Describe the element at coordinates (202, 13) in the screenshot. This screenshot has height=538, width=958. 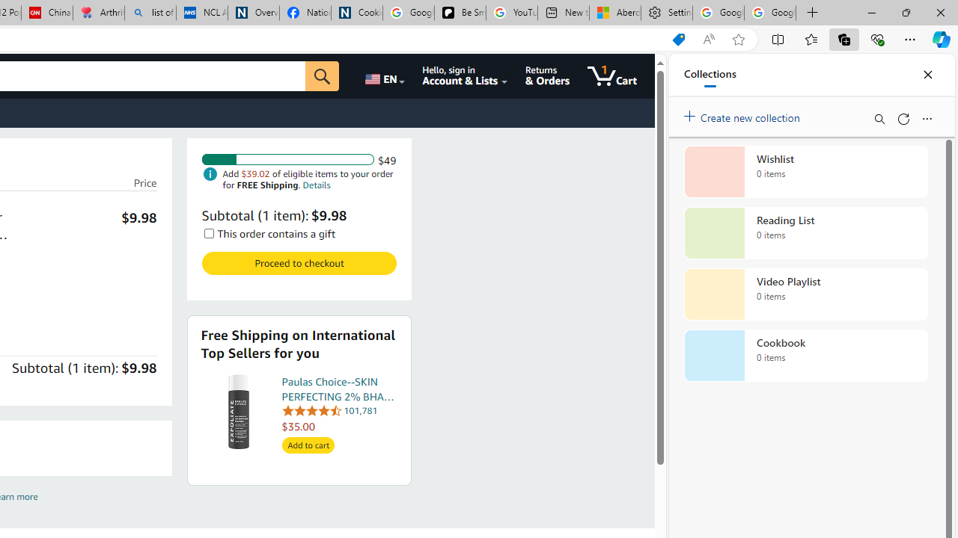
I see `NCL Adult Asthma Inhaler Choice Guideline` at that location.